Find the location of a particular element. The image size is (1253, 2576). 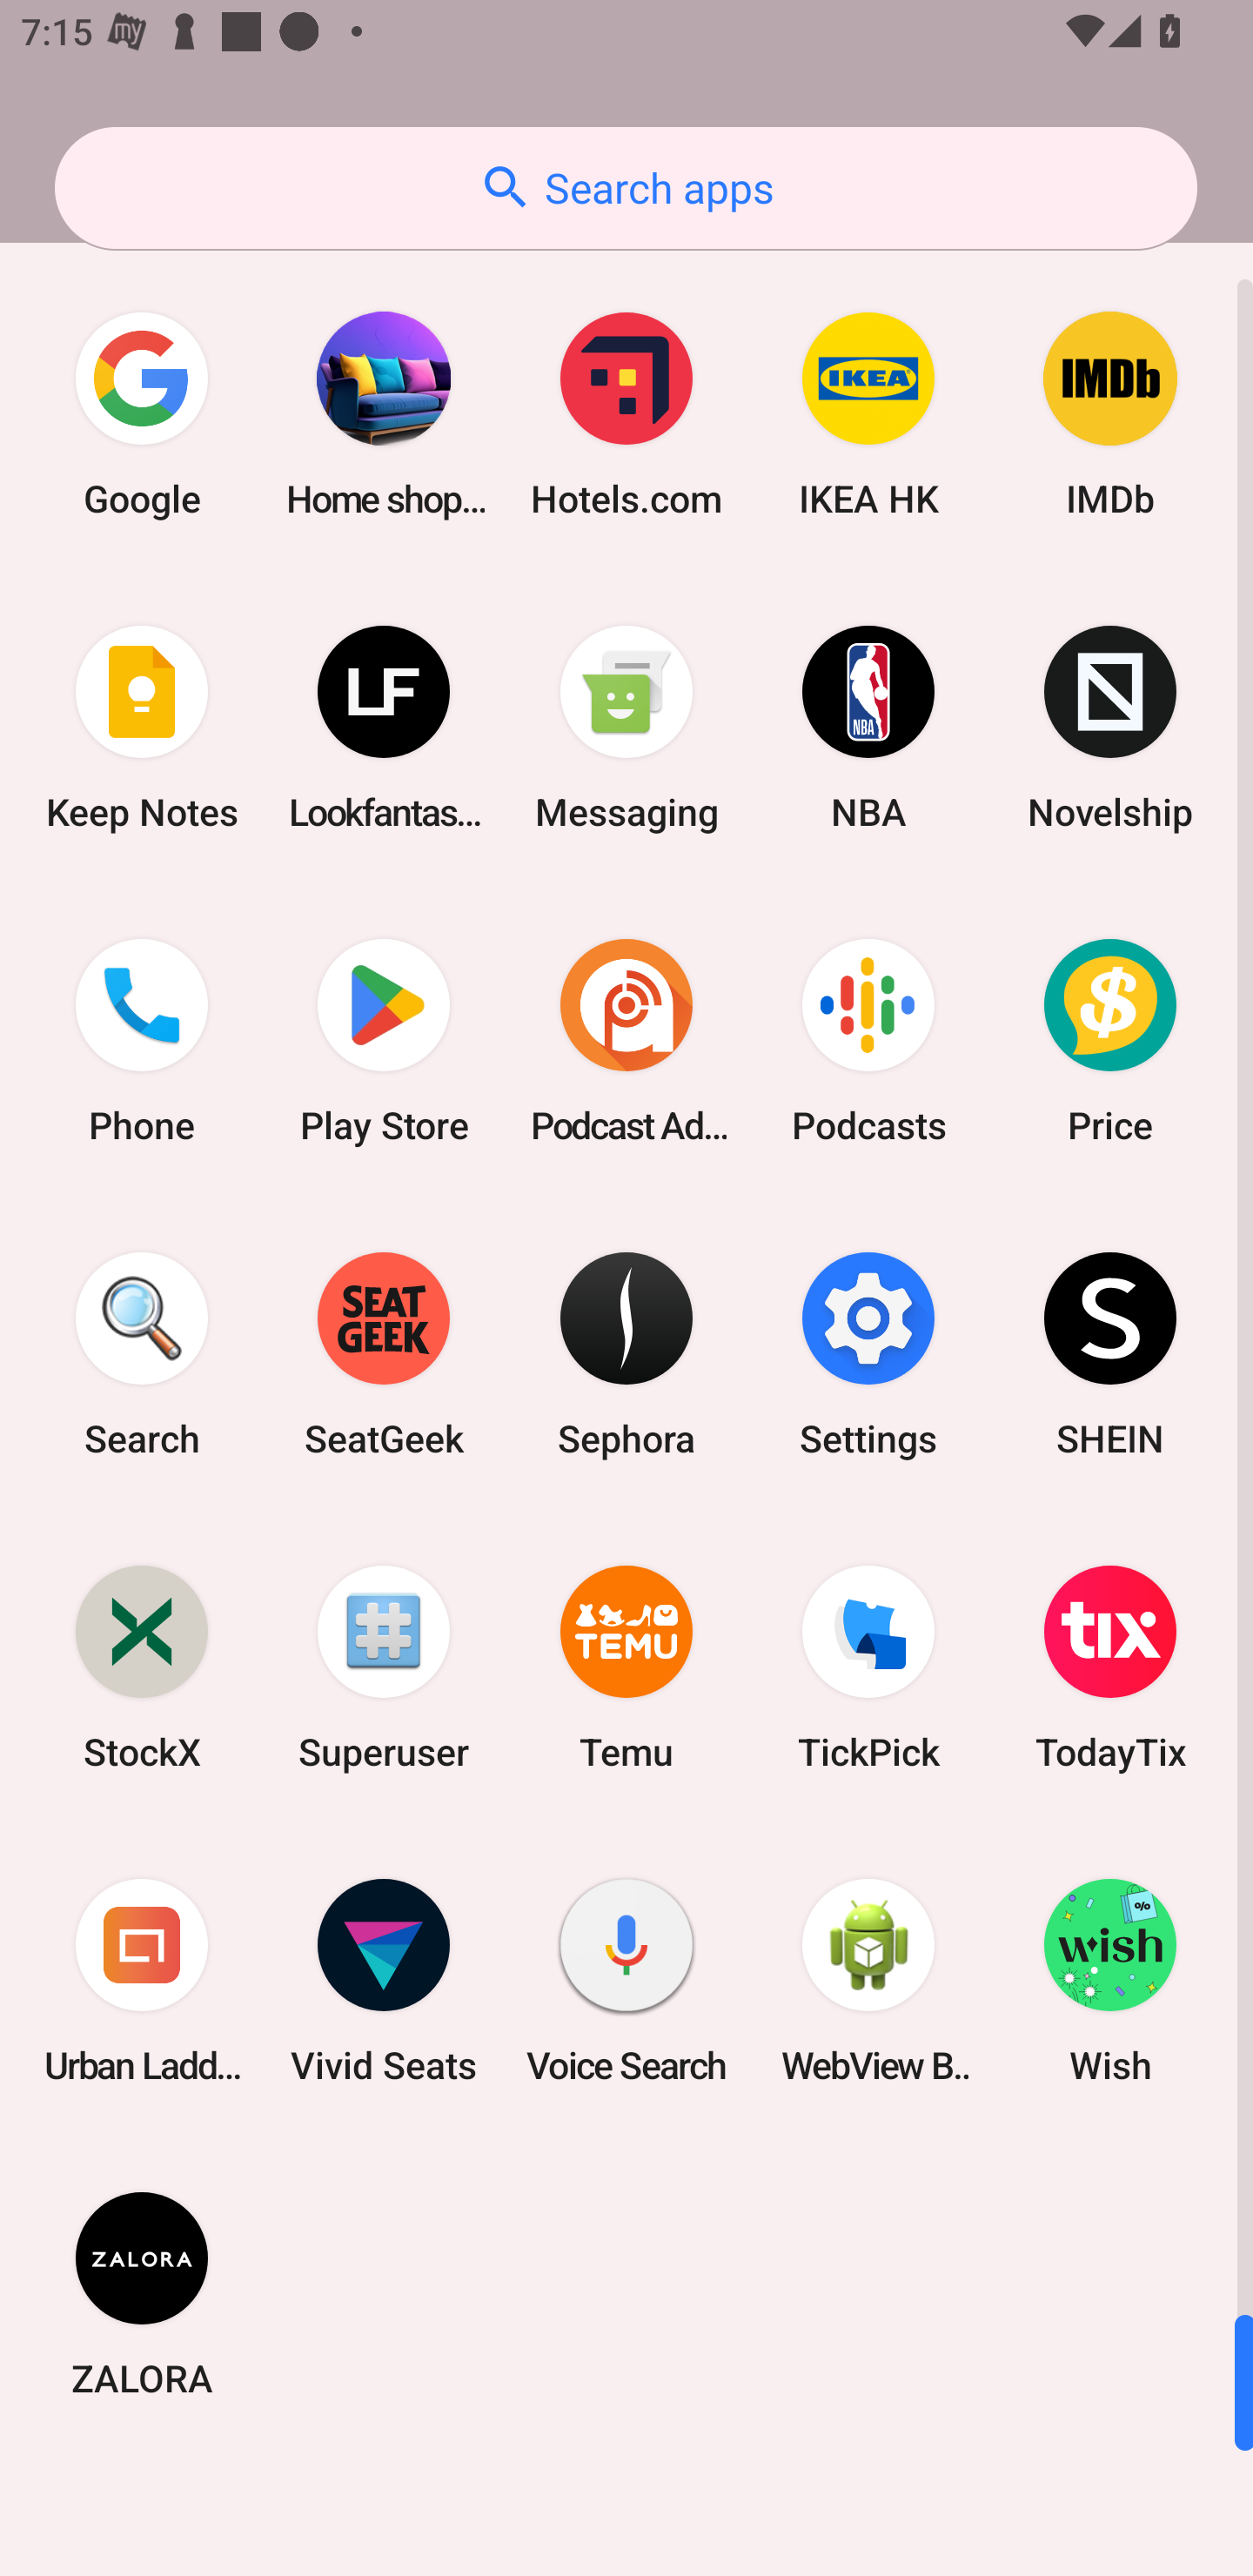

Hotels.com is located at coordinates (626, 414).